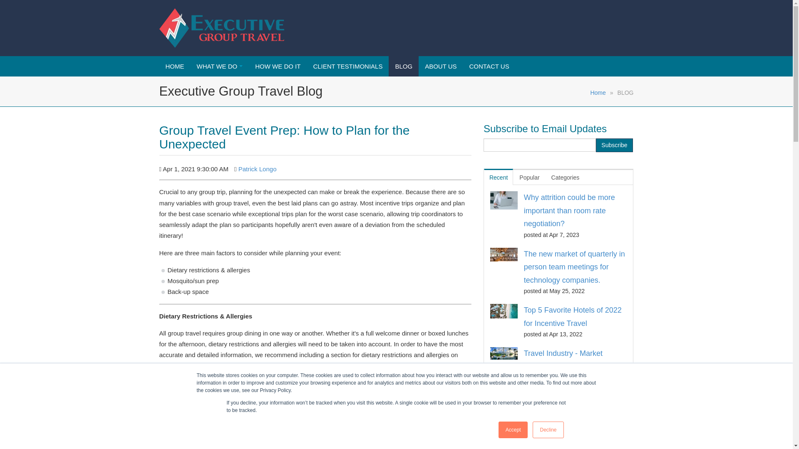 Image resolution: width=799 pixels, height=449 pixels. I want to click on Decline, so click(548, 430).